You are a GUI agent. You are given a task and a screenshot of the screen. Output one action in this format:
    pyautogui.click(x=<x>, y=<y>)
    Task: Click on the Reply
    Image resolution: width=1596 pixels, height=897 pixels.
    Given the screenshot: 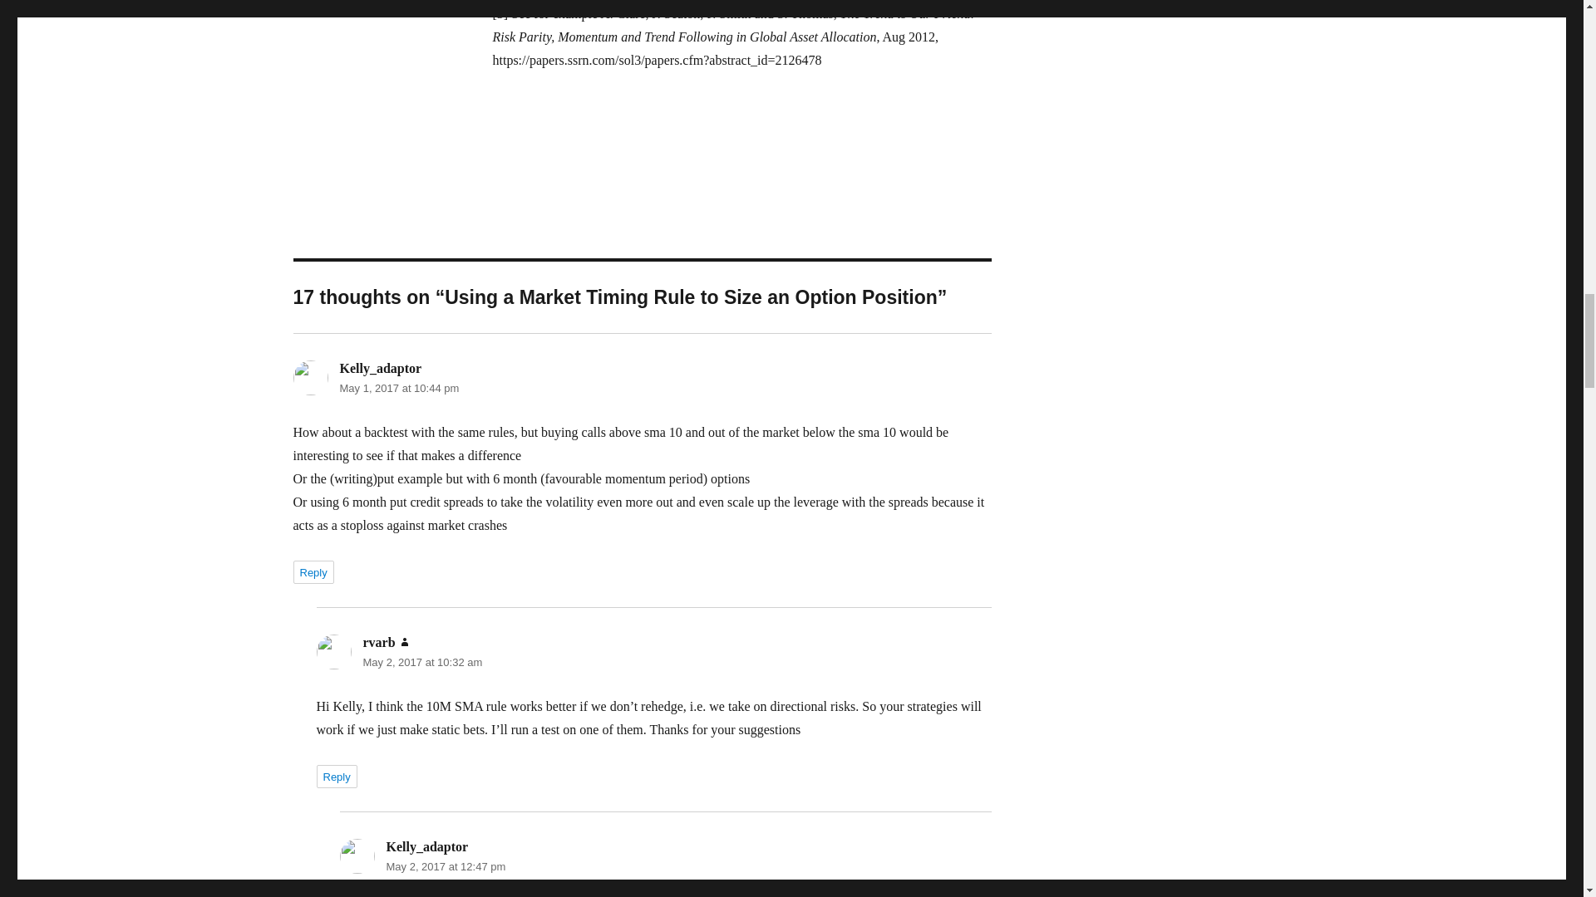 What is the action you would take?
    pyautogui.click(x=336, y=777)
    